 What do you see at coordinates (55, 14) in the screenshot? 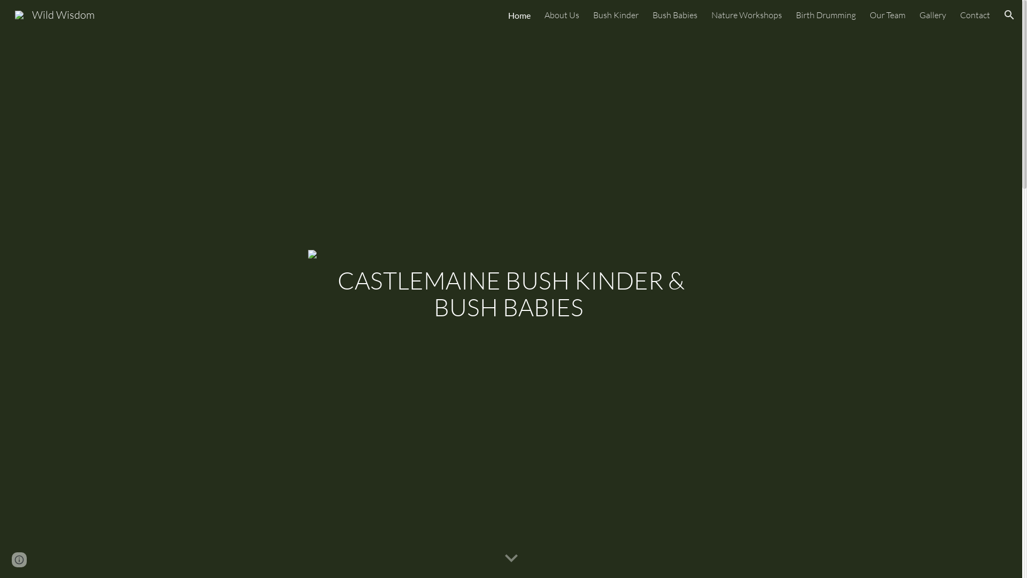
I see `Wild Wisdom` at bounding box center [55, 14].